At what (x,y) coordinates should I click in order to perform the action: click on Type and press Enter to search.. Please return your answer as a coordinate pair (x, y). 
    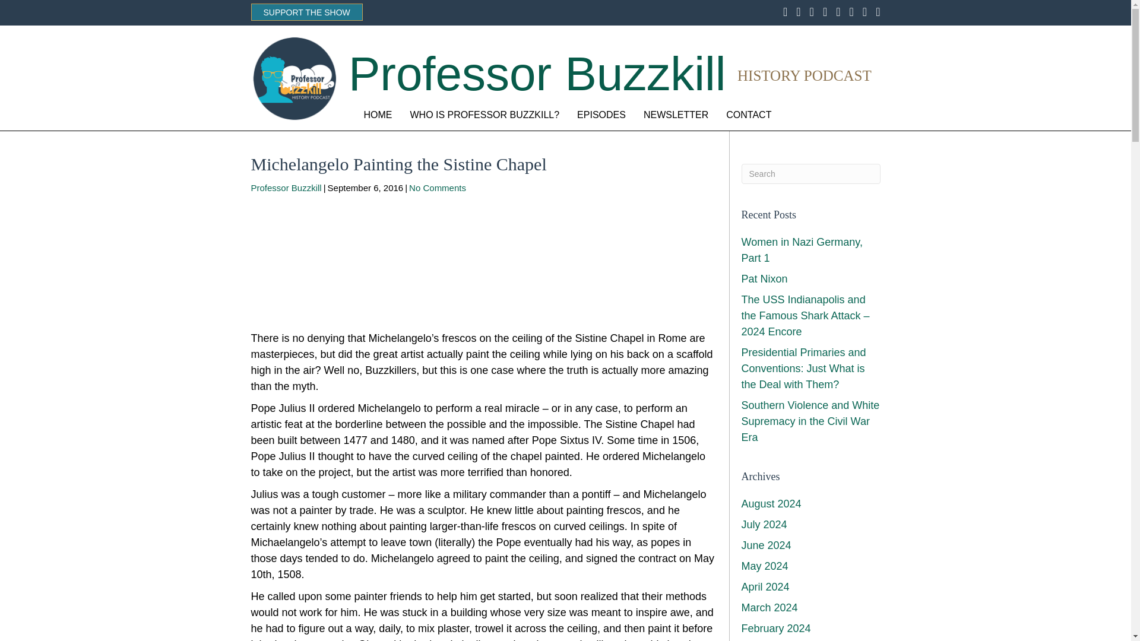
    Looking at the image, I should click on (810, 173).